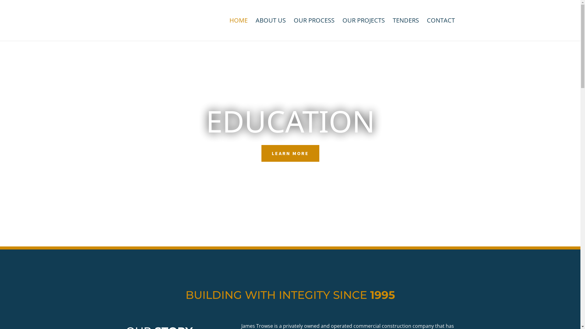 Image resolution: width=585 pixels, height=329 pixels. I want to click on LEARN MORE, so click(290, 154).